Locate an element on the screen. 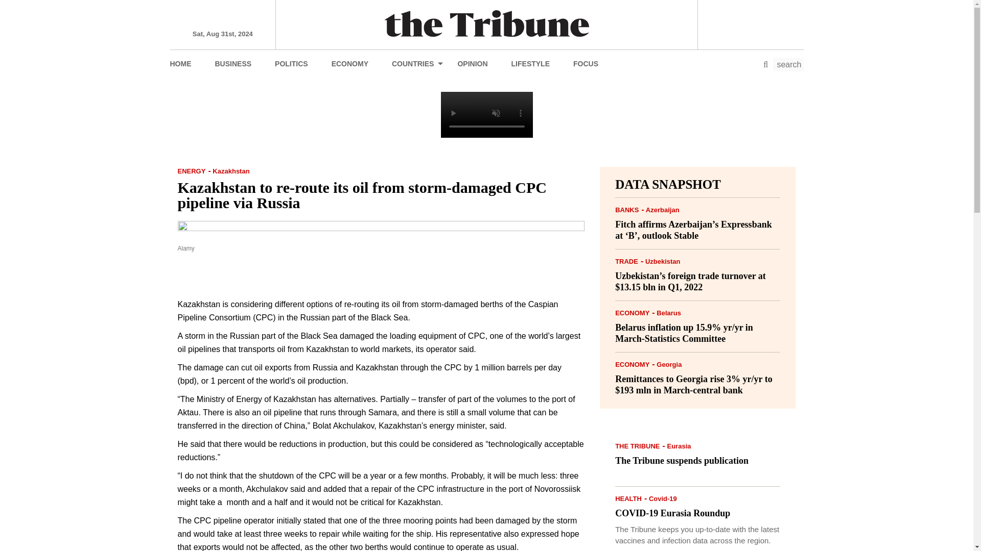 This screenshot has height=551, width=981. View all posts in category is located at coordinates (628, 498).